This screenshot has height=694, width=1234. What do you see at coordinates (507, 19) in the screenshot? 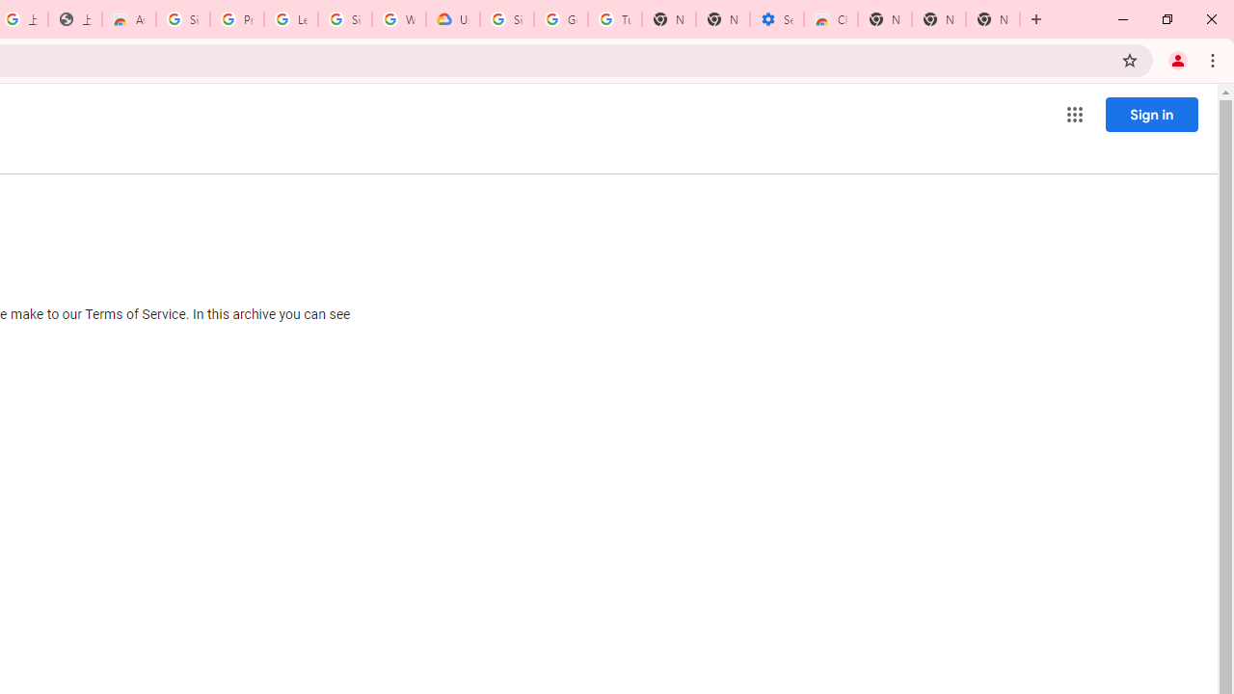
I see `Sign in - Google Accounts` at bounding box center [507, 19].